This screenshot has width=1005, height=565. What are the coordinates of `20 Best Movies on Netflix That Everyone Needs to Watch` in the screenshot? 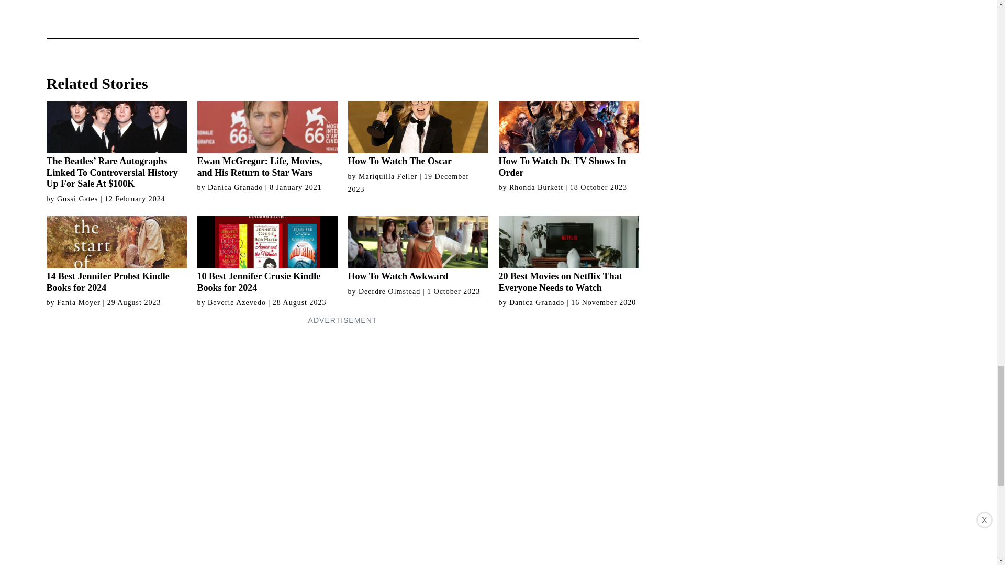 It's located at (568, 254).